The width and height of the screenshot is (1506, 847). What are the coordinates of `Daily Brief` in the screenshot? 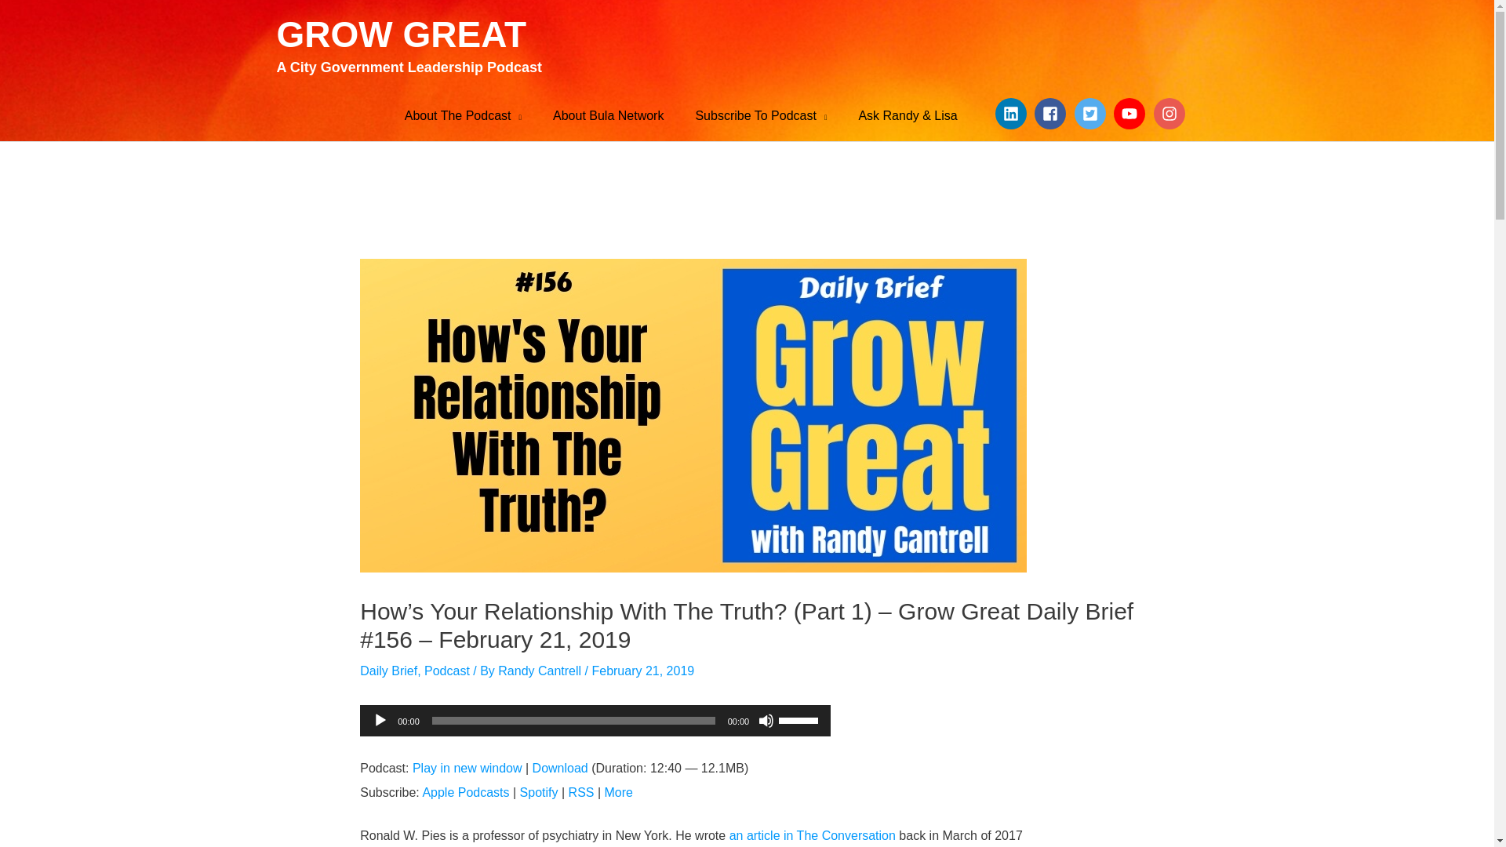 It's located at (387, 671).